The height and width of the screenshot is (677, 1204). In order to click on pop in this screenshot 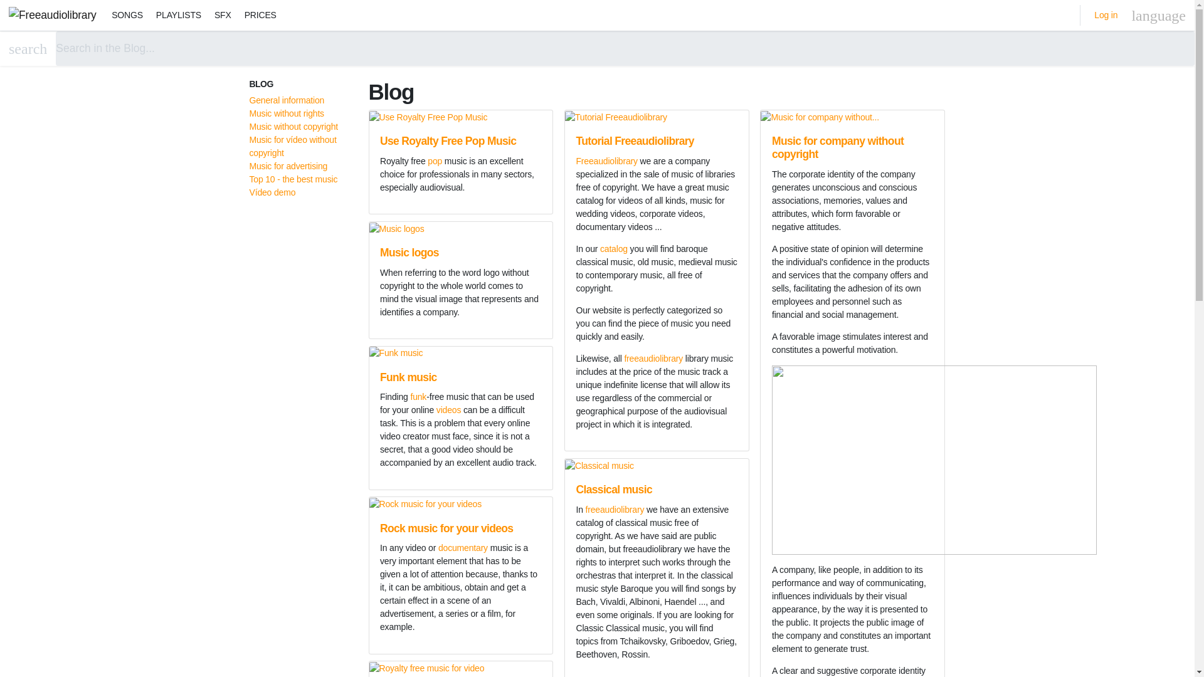, I will do `click(434, 160)`.